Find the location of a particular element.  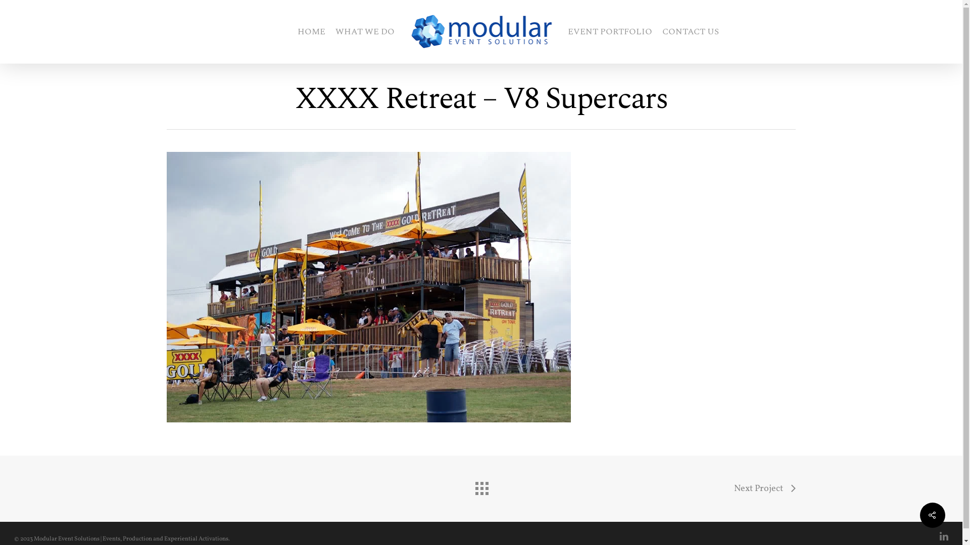

EVENT PORTFOLIO is located at coordinates (610, 31).